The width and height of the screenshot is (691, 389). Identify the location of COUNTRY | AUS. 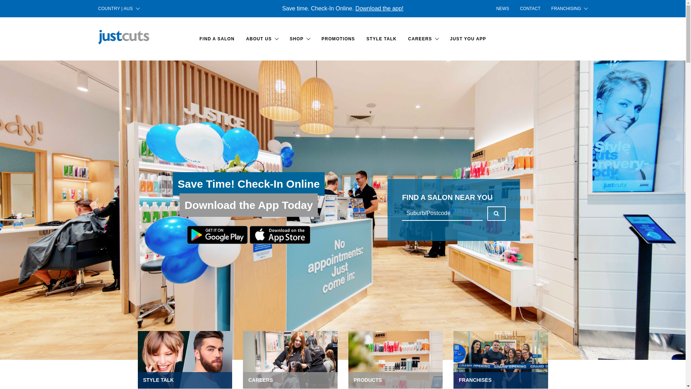
(119, 9).